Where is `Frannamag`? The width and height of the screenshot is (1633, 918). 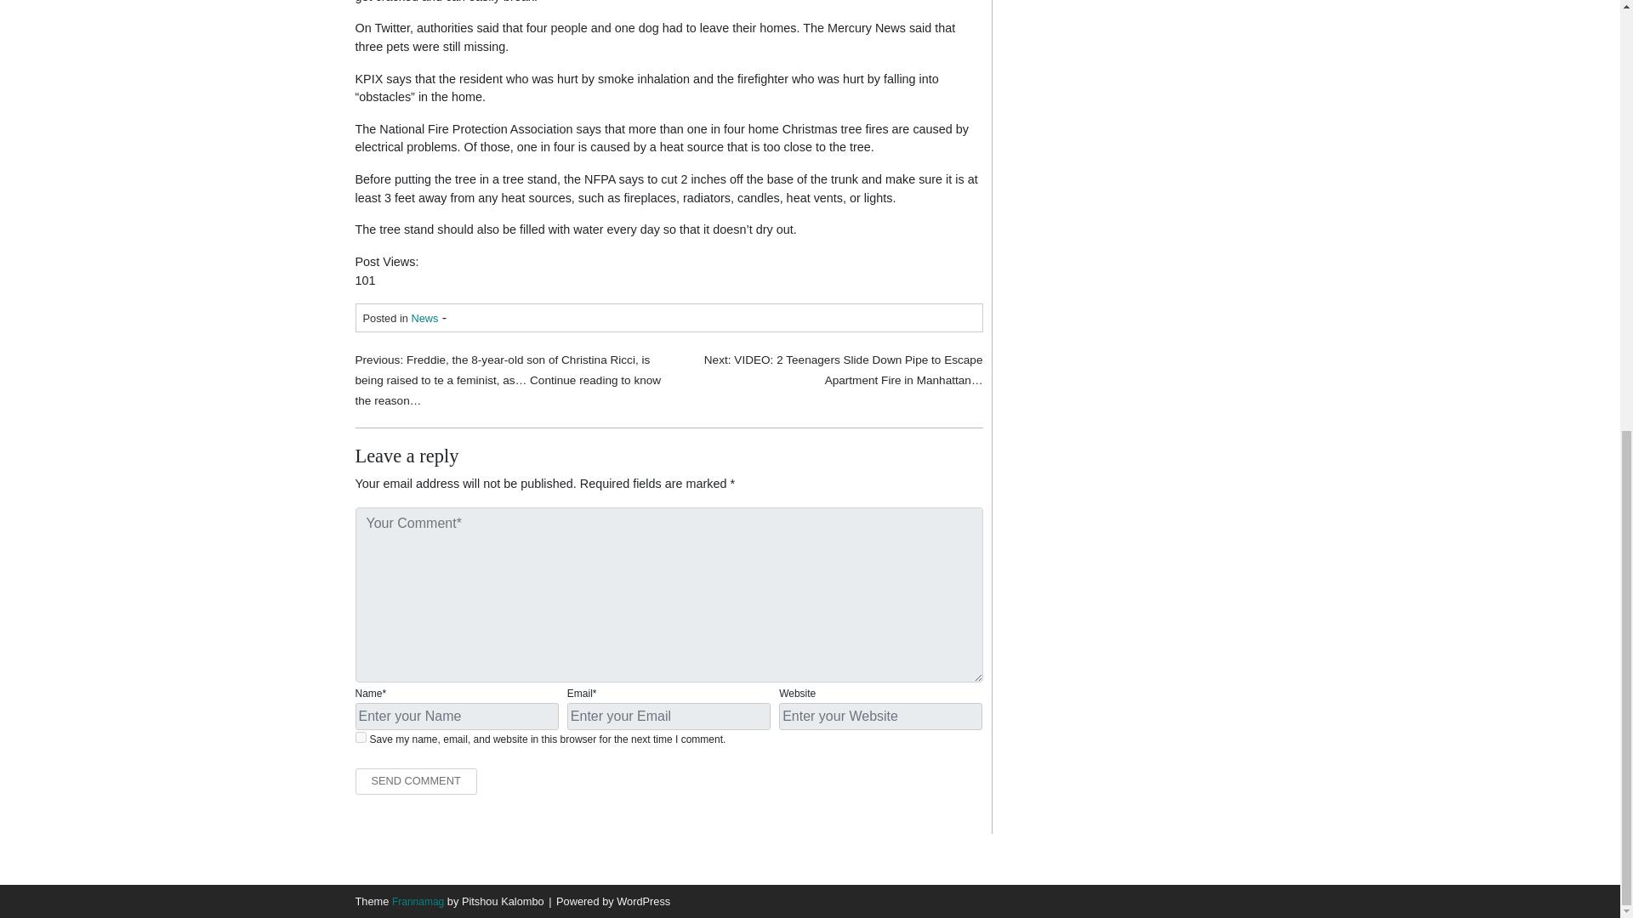 Frannamag is located at coordinates (418, 902).